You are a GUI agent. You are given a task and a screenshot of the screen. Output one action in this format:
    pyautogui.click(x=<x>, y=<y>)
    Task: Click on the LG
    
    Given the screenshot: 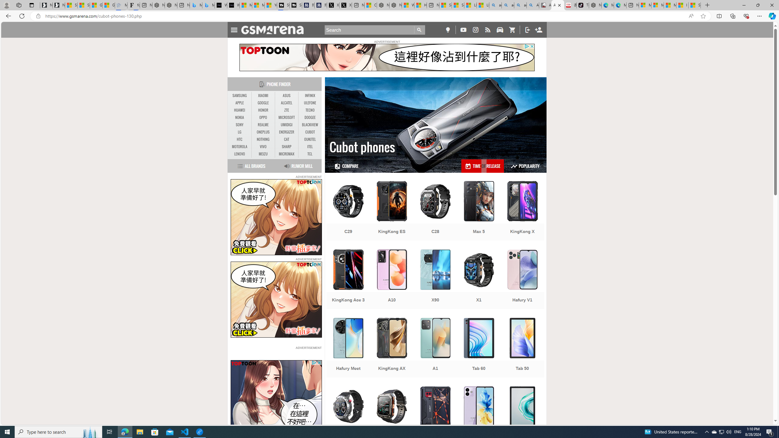 What is the action you would take?
    pyautogui.click(x=240, y=132)
    